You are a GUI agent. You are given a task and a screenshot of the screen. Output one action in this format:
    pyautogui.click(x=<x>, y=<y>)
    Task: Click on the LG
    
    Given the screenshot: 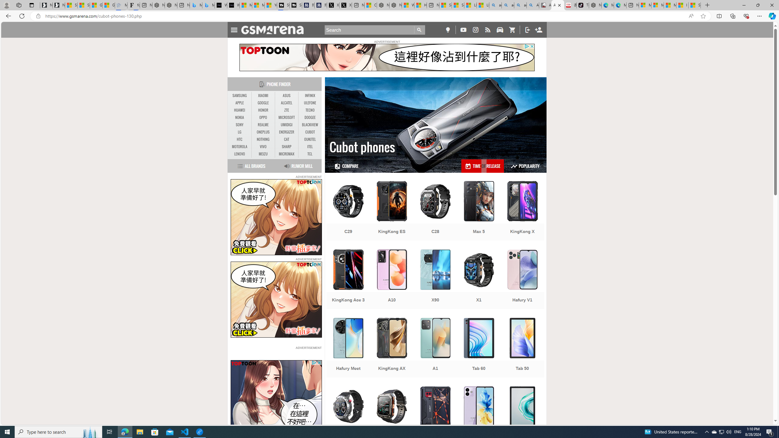 What is the action you would take?
    pyautogui.click(x=240, y=132)
    